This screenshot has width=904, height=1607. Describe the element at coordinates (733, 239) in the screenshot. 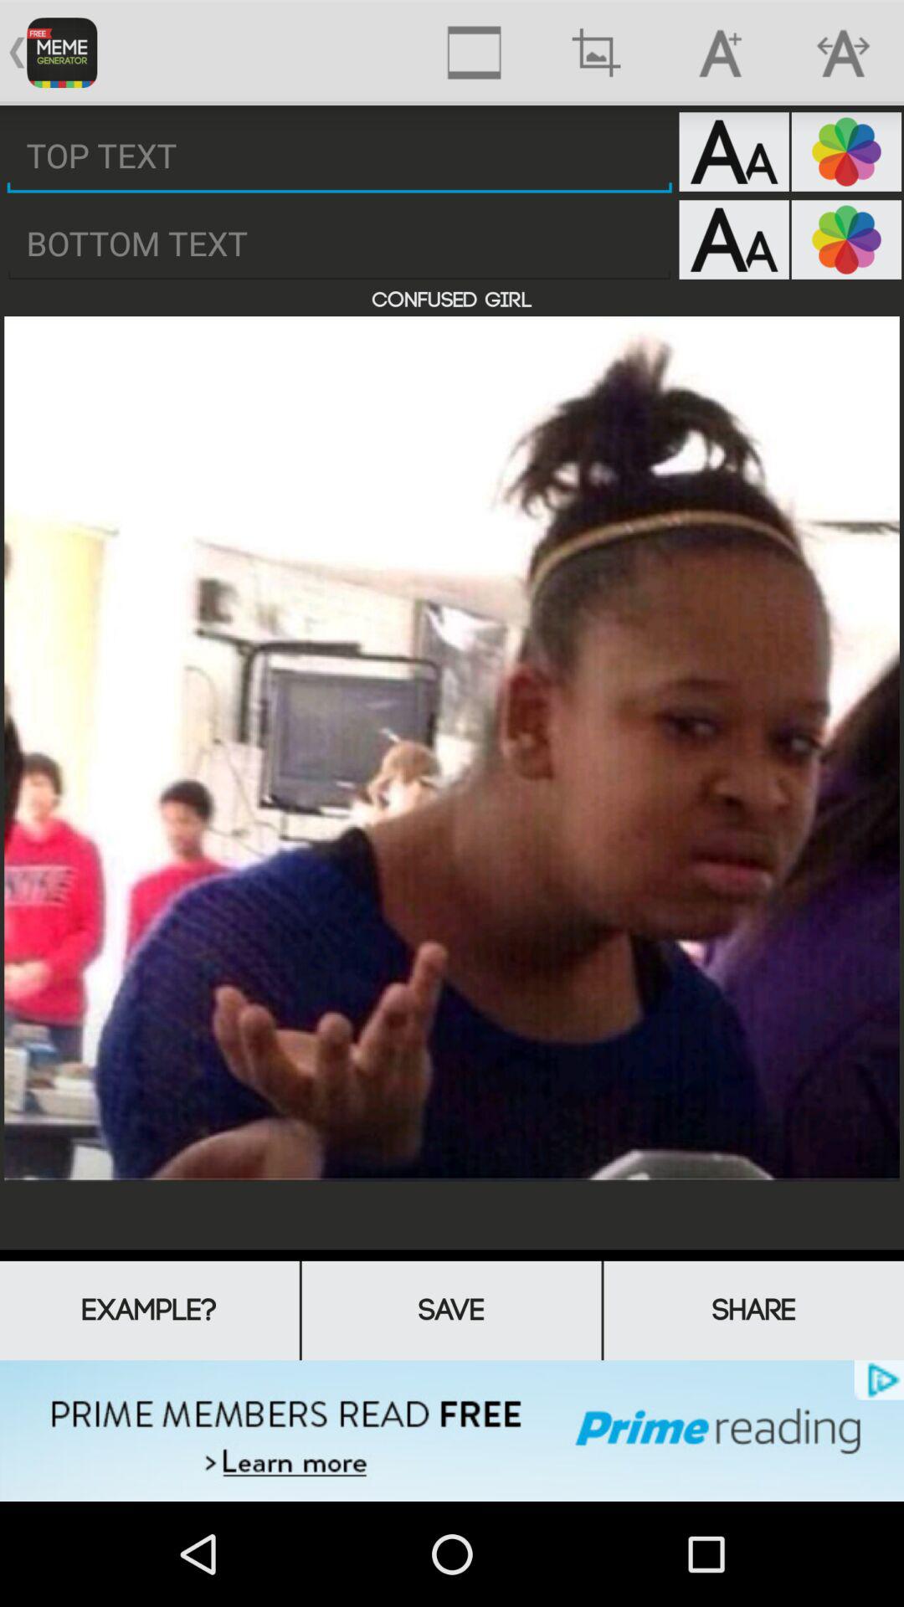

I see `select font size` at that location.